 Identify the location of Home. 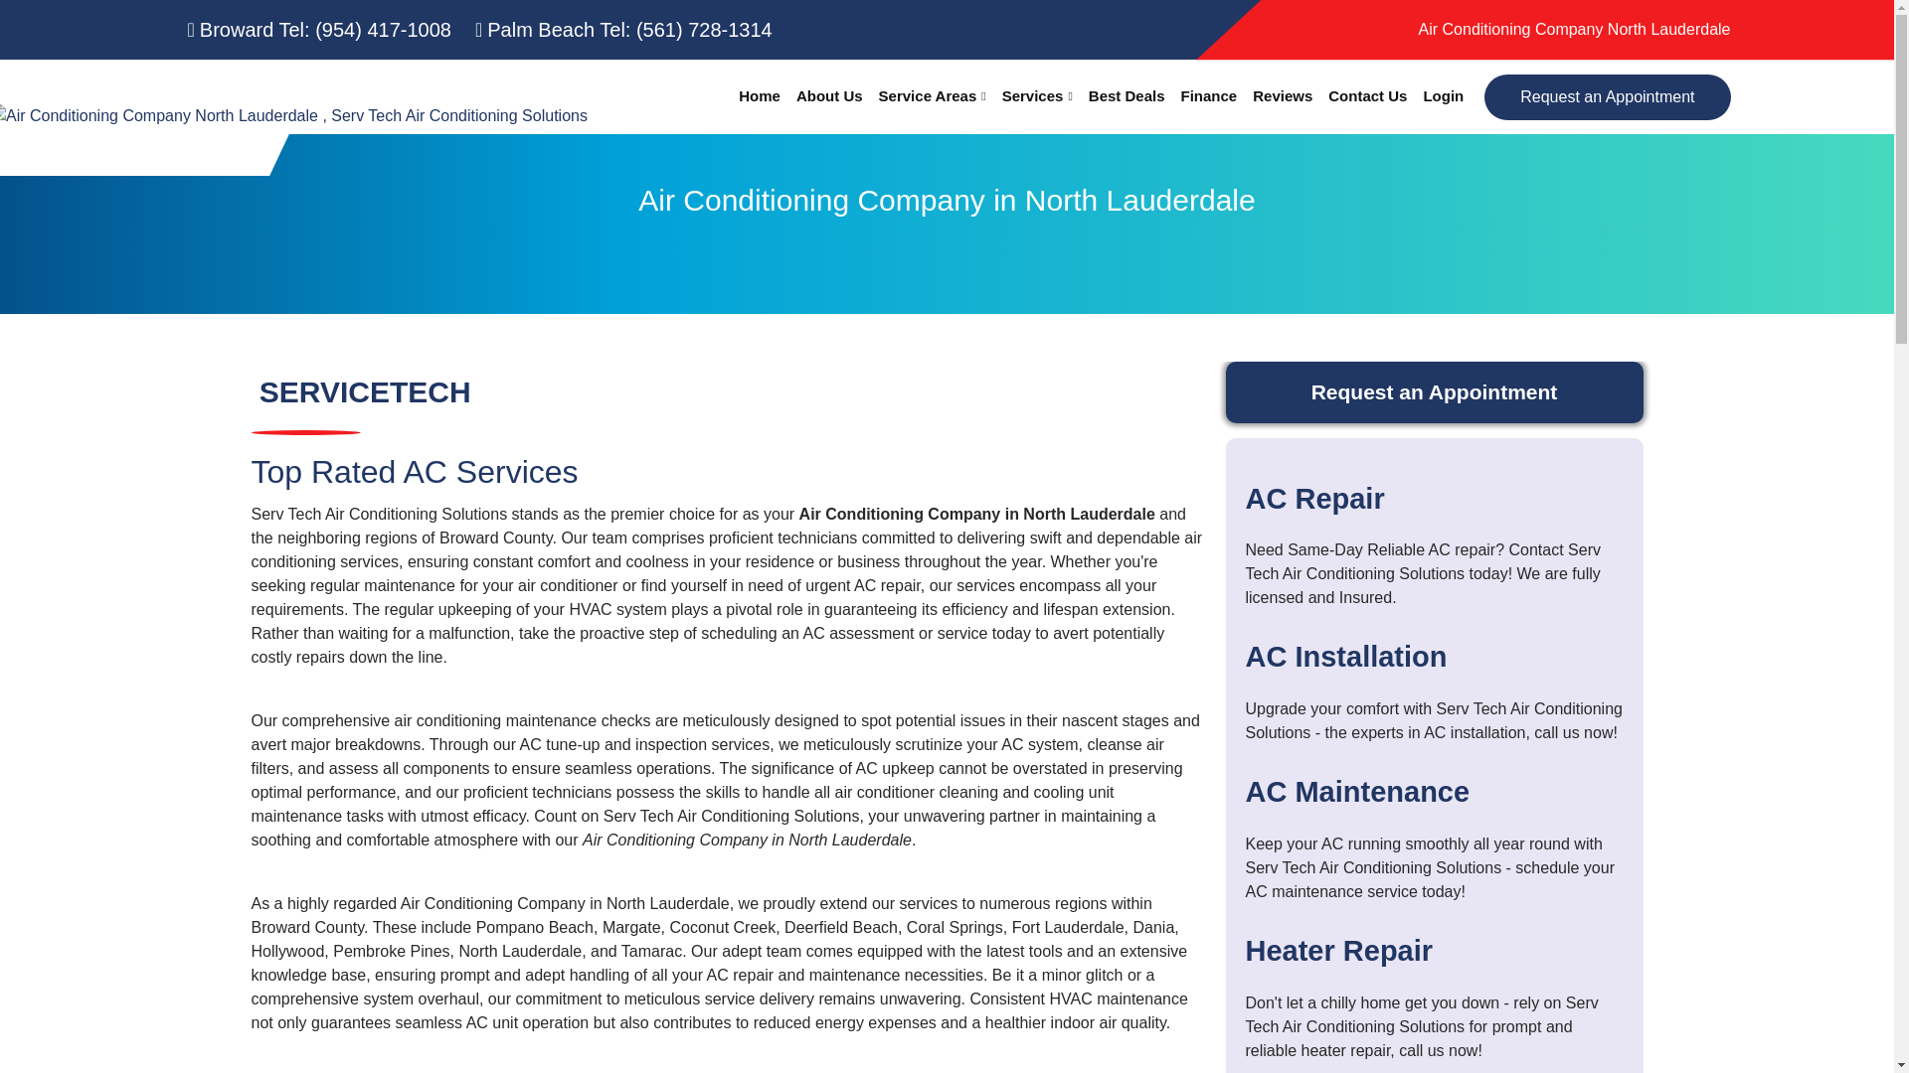
(759, 97).